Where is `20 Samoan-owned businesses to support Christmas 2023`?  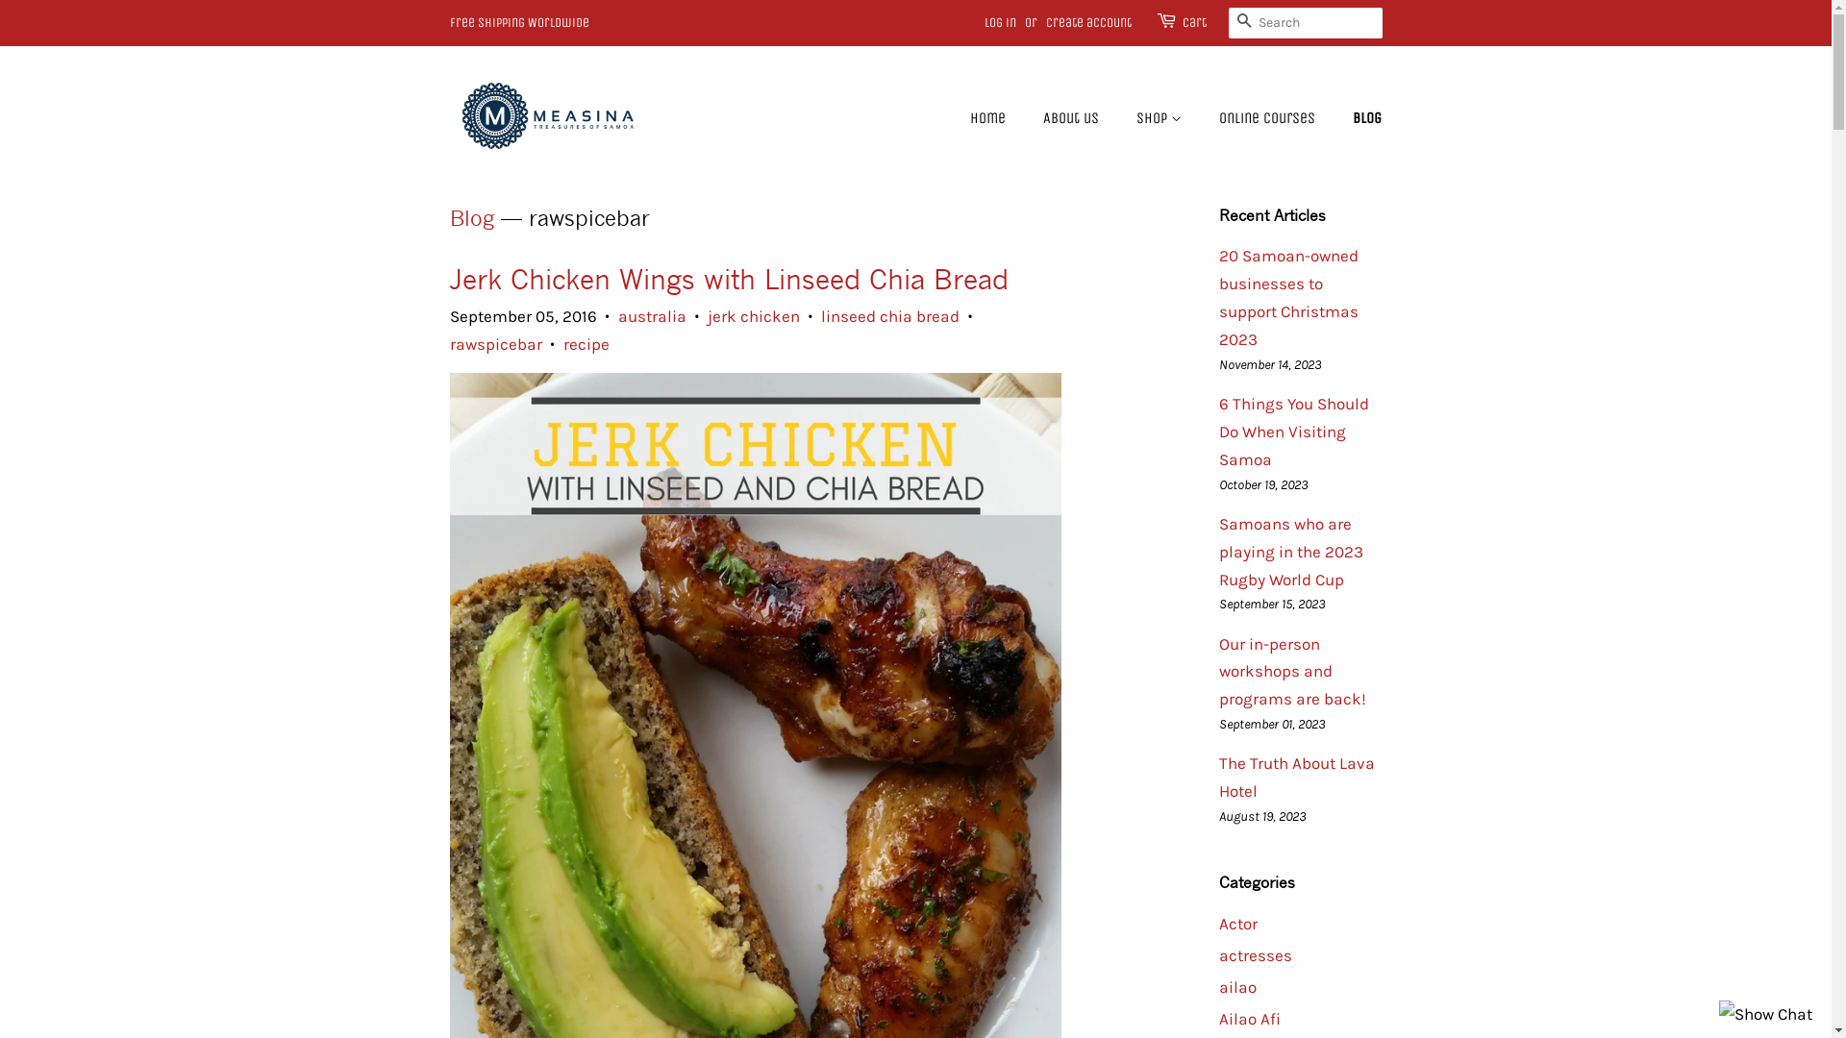
20 Samoan-owned businesses to support Christmas 2023 is located at coordinates (1288, 298).